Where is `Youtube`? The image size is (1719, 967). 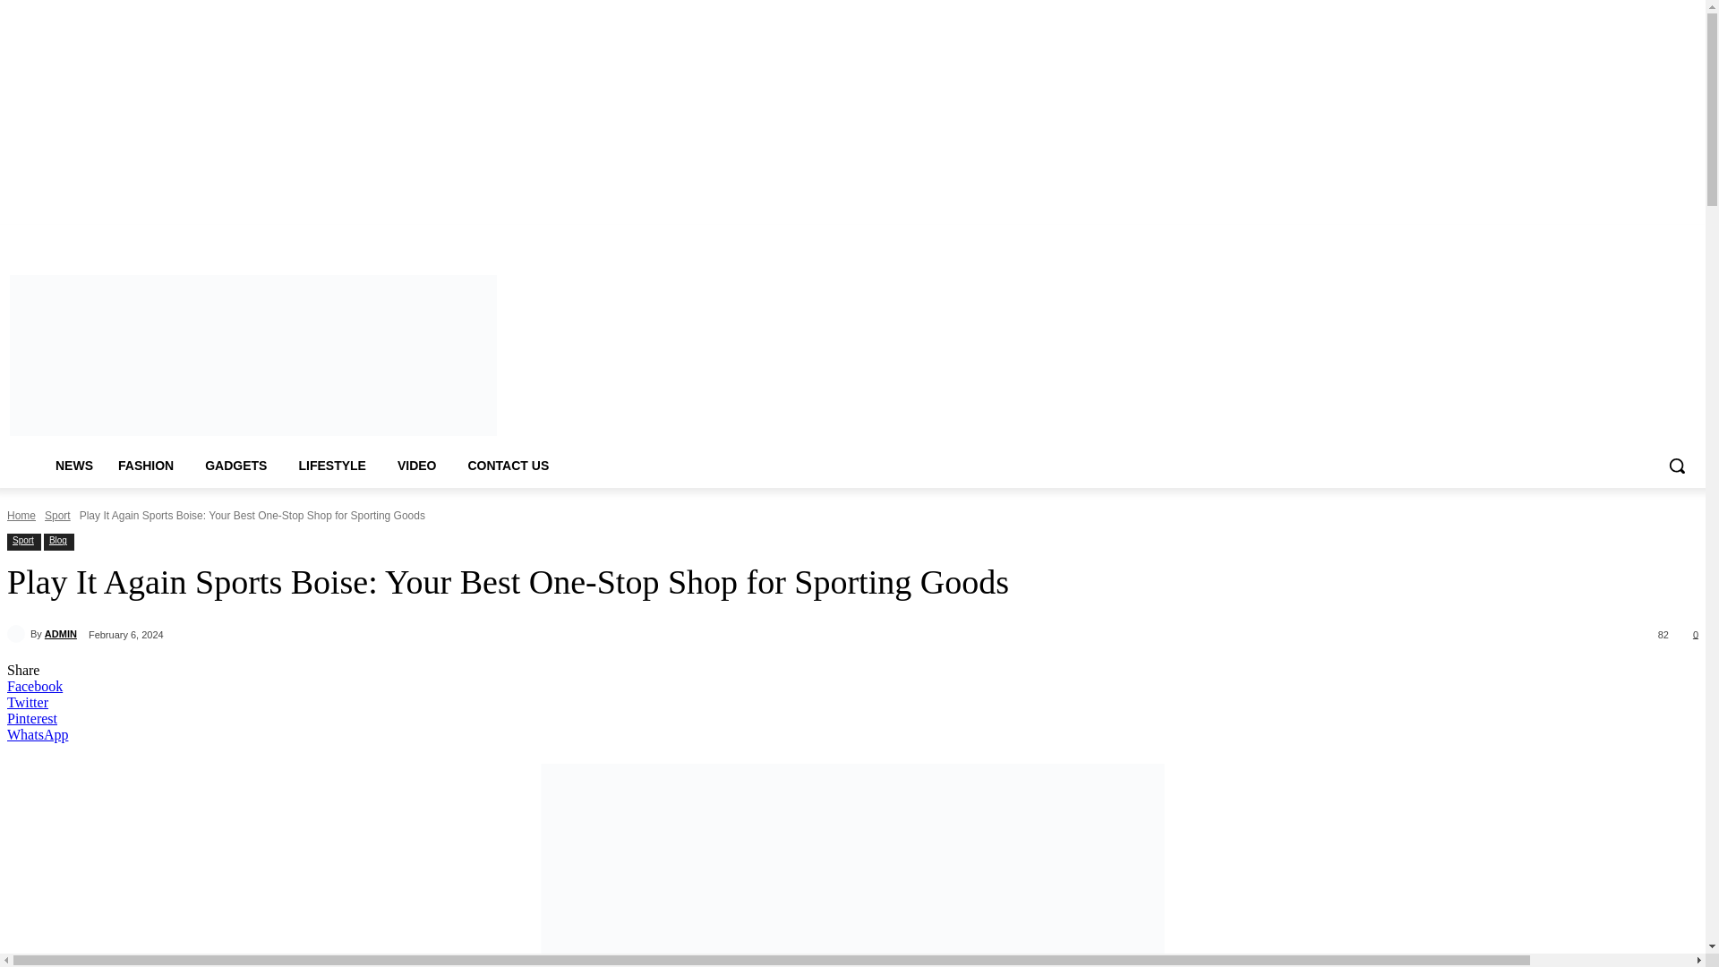
Youtube is located at coordinates (1638, 236).